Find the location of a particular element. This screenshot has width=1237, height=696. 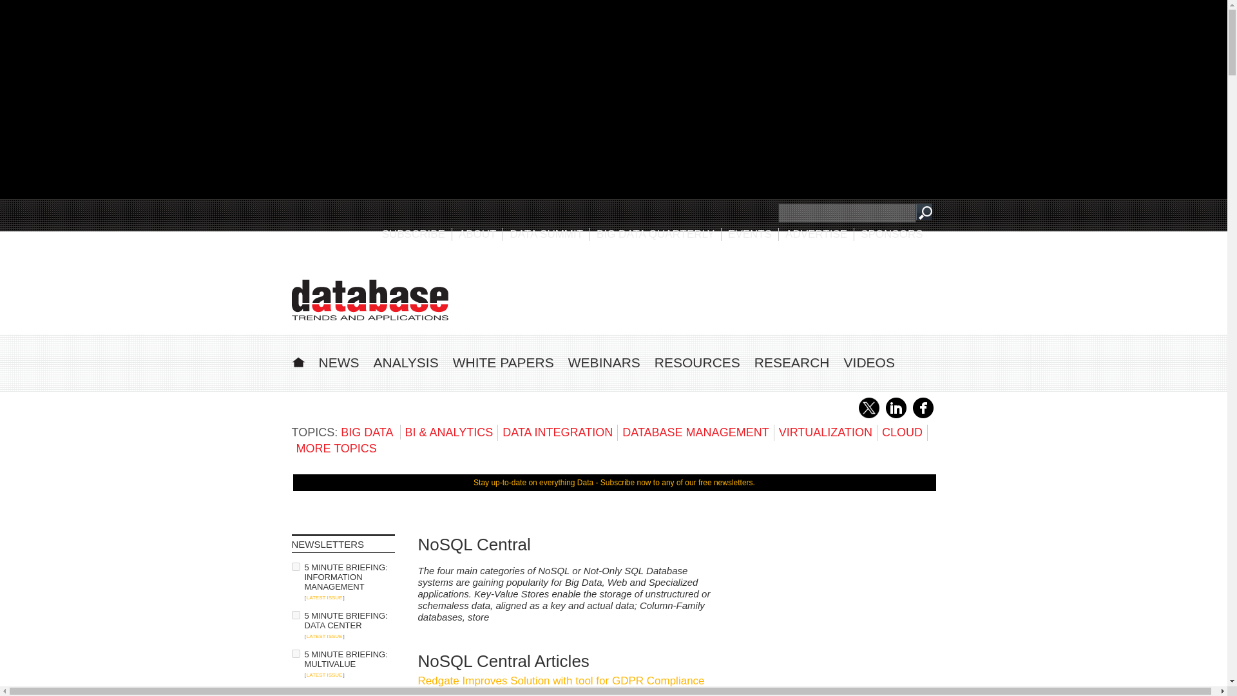

SPONSORS is located at coordinates (892, 234).